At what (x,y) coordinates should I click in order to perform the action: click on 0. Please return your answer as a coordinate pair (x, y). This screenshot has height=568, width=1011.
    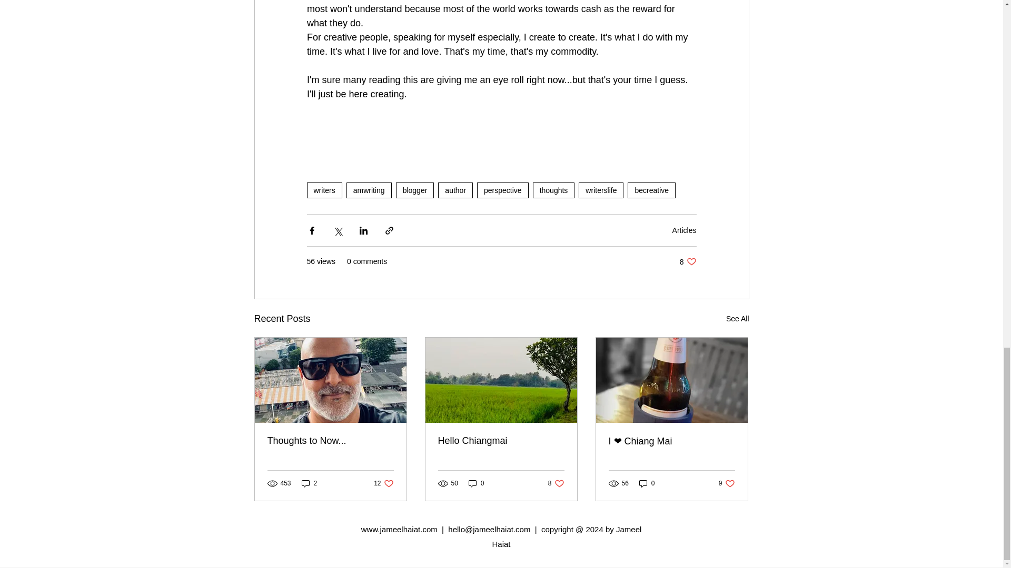
    Looking at the image, I should click on (651, 190).